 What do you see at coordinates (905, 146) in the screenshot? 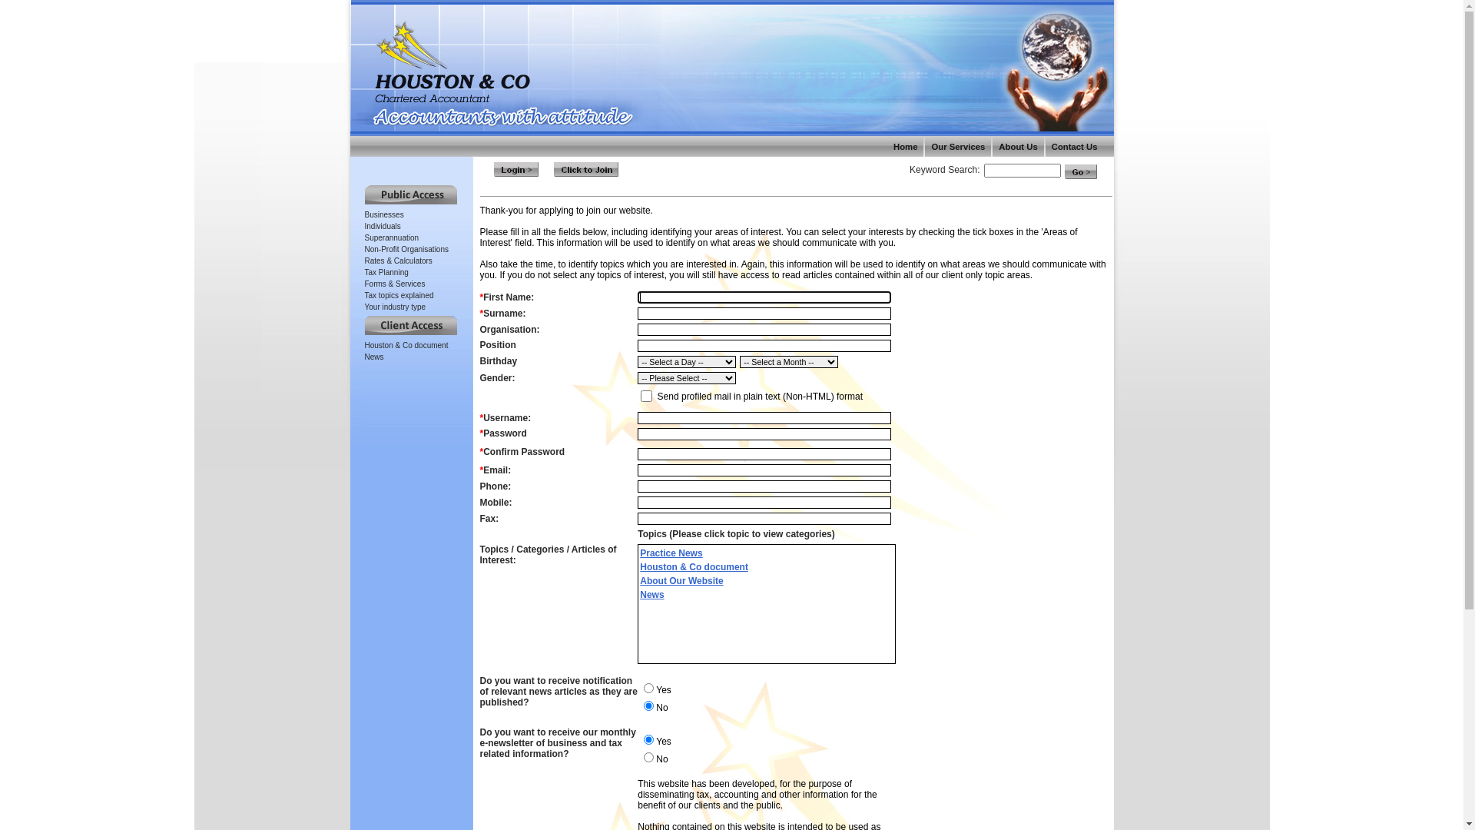
I see `Home` at bounding box center [905, 146].